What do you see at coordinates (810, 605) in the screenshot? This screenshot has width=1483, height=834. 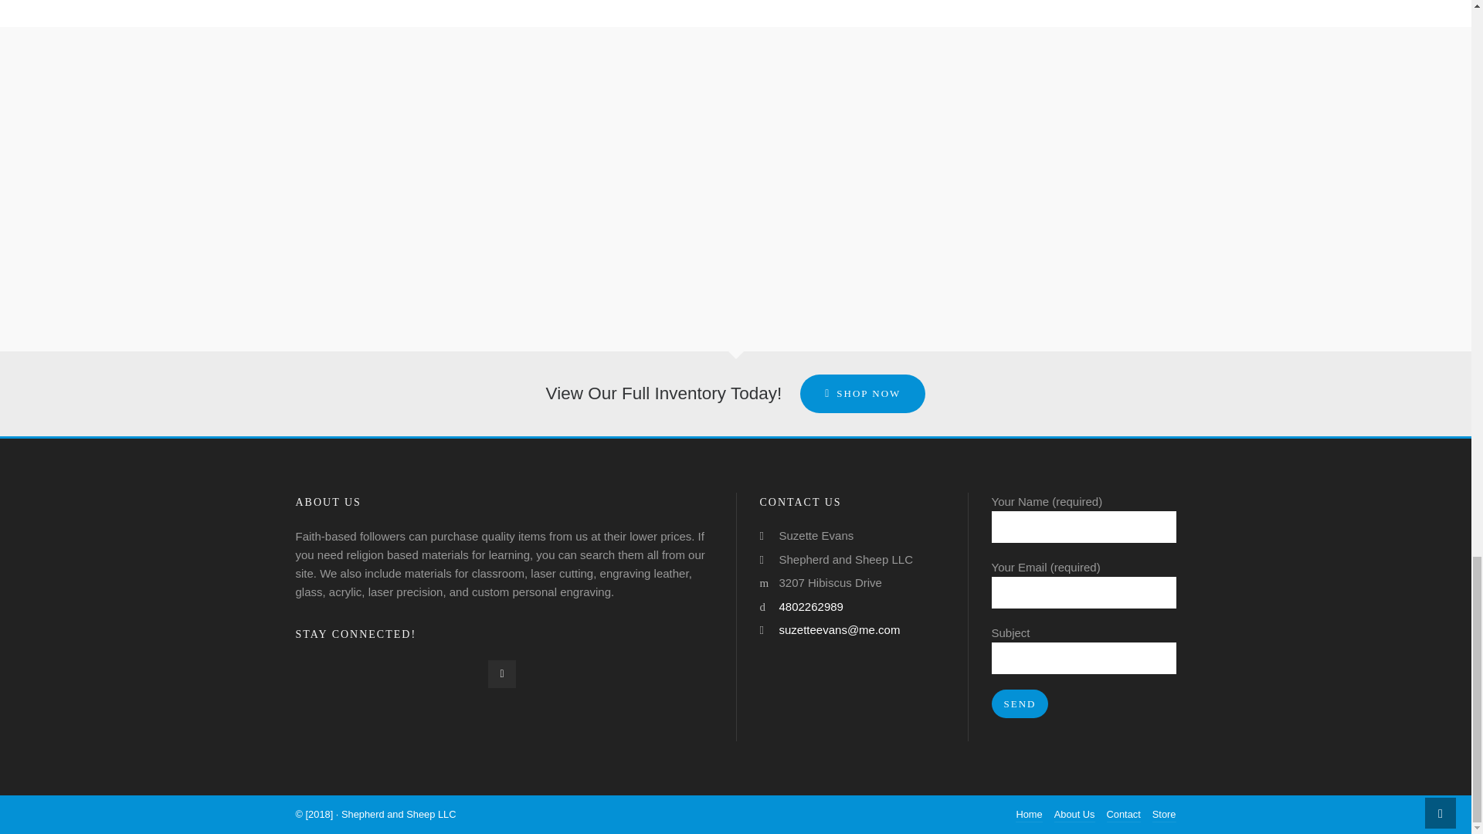 I see `4802262989` at bounding box center [810, 605].